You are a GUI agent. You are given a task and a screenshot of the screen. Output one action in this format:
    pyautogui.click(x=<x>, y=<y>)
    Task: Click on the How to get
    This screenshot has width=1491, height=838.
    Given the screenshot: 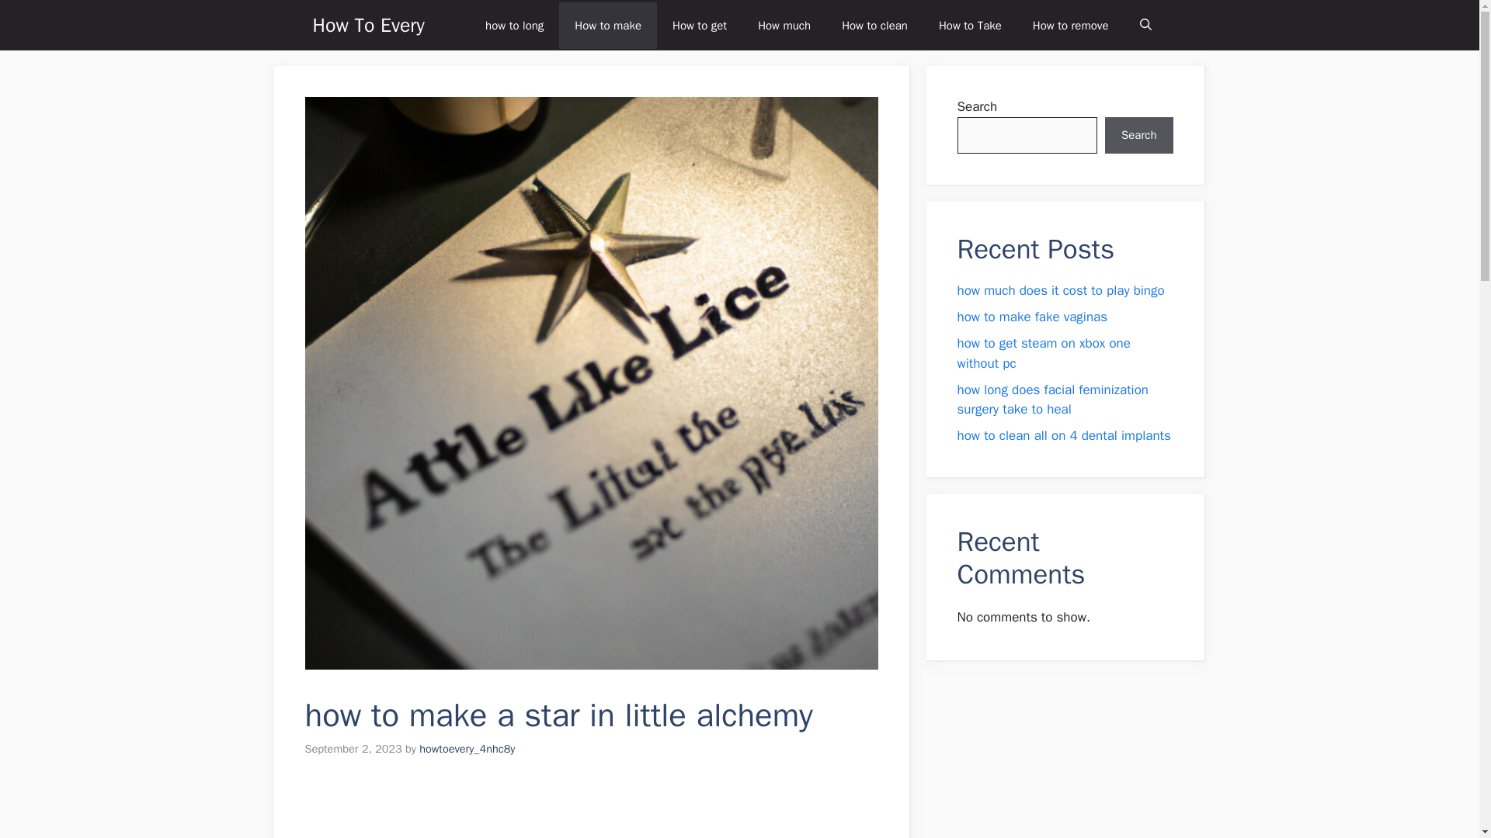 What is the action you would take?
    pyautogui.click(x=700, y=25)
    